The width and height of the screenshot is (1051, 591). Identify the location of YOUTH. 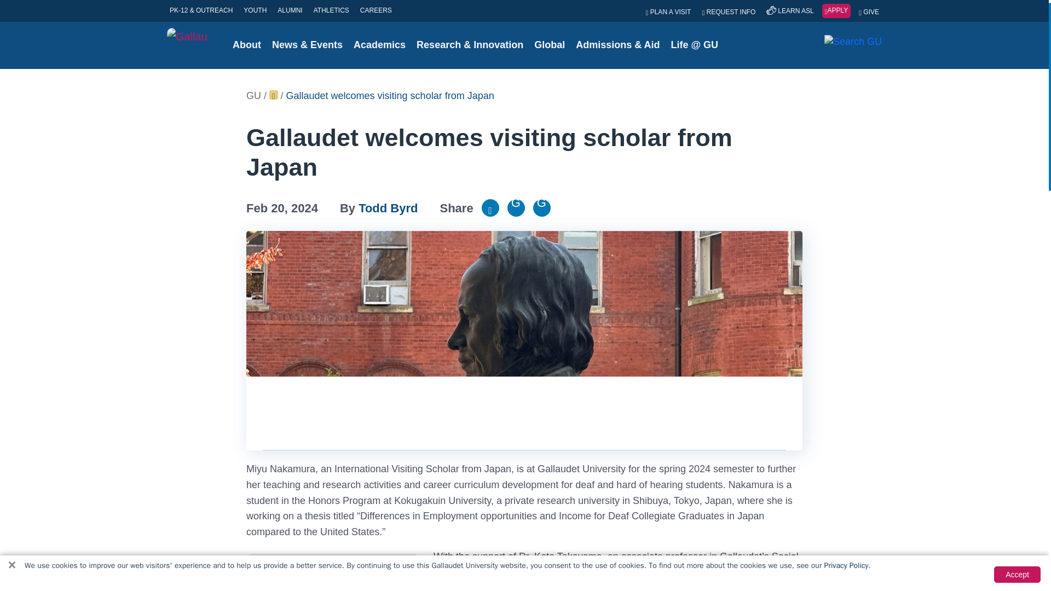
(255, 10).